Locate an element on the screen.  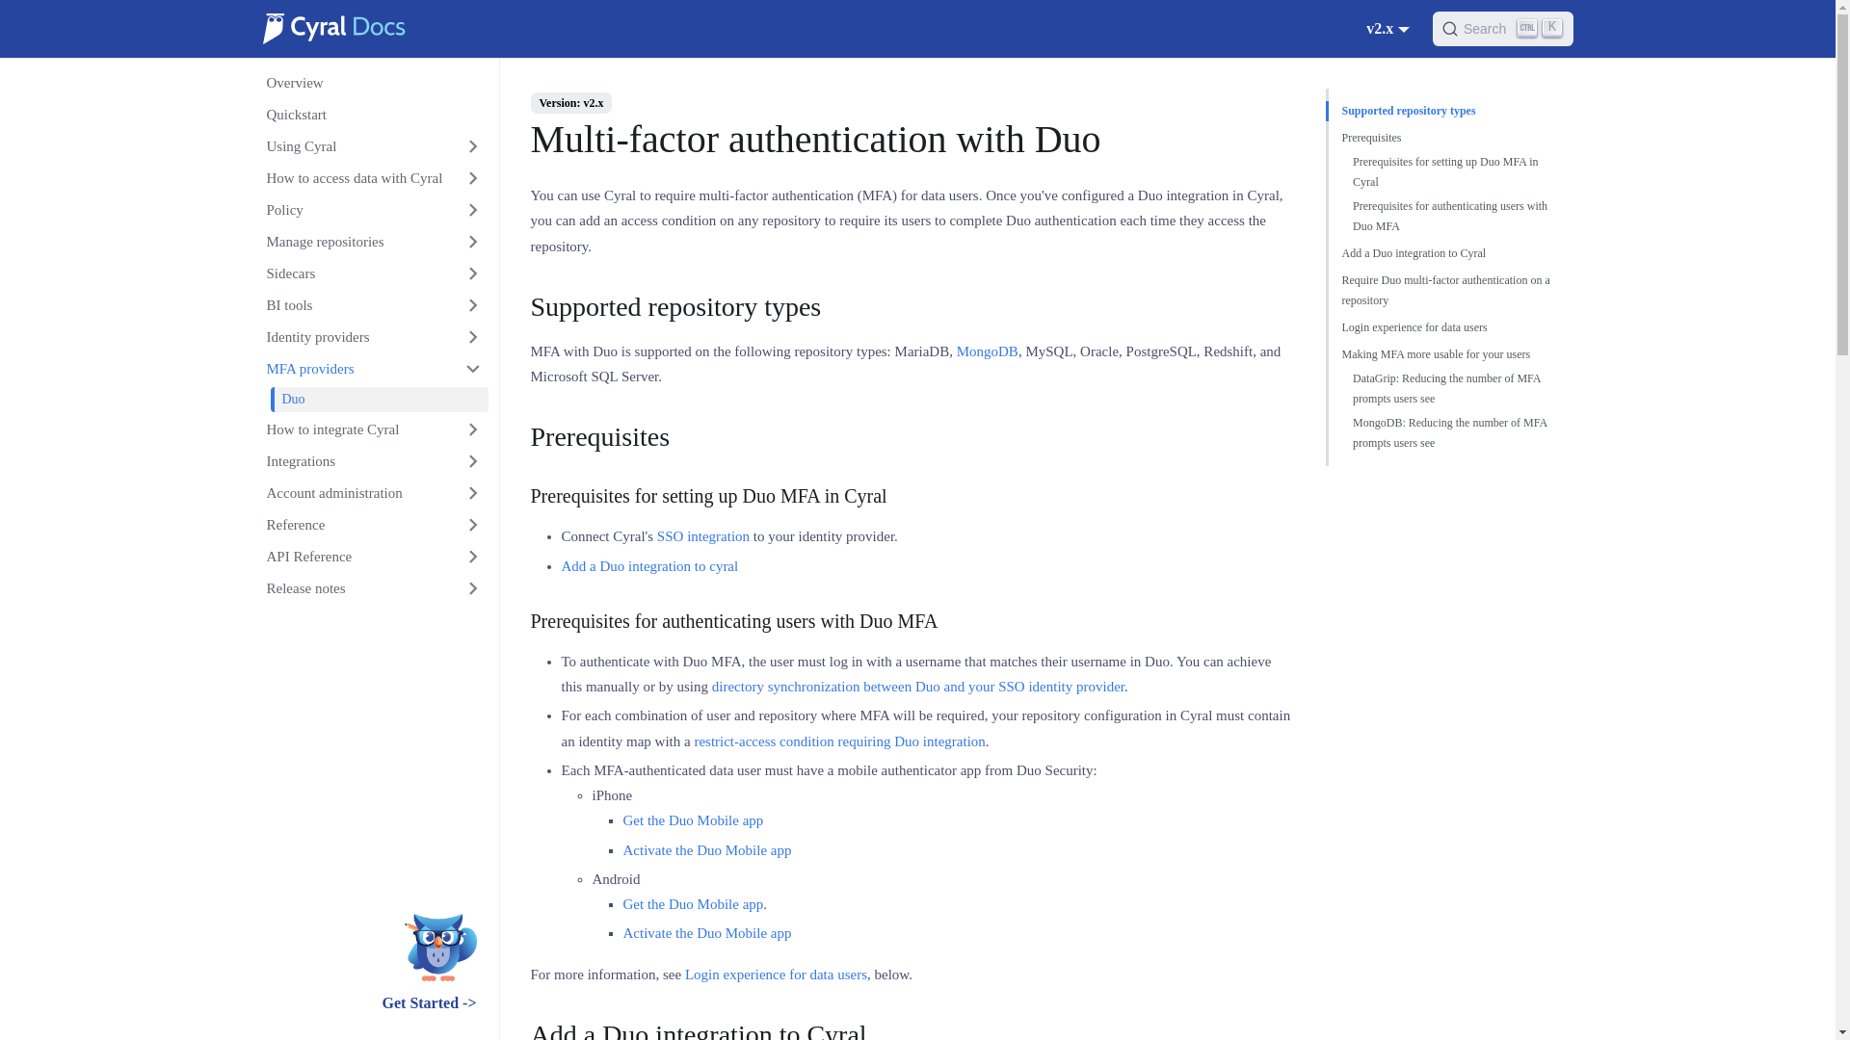
MongoDB is located at coordinates (1387, 27).